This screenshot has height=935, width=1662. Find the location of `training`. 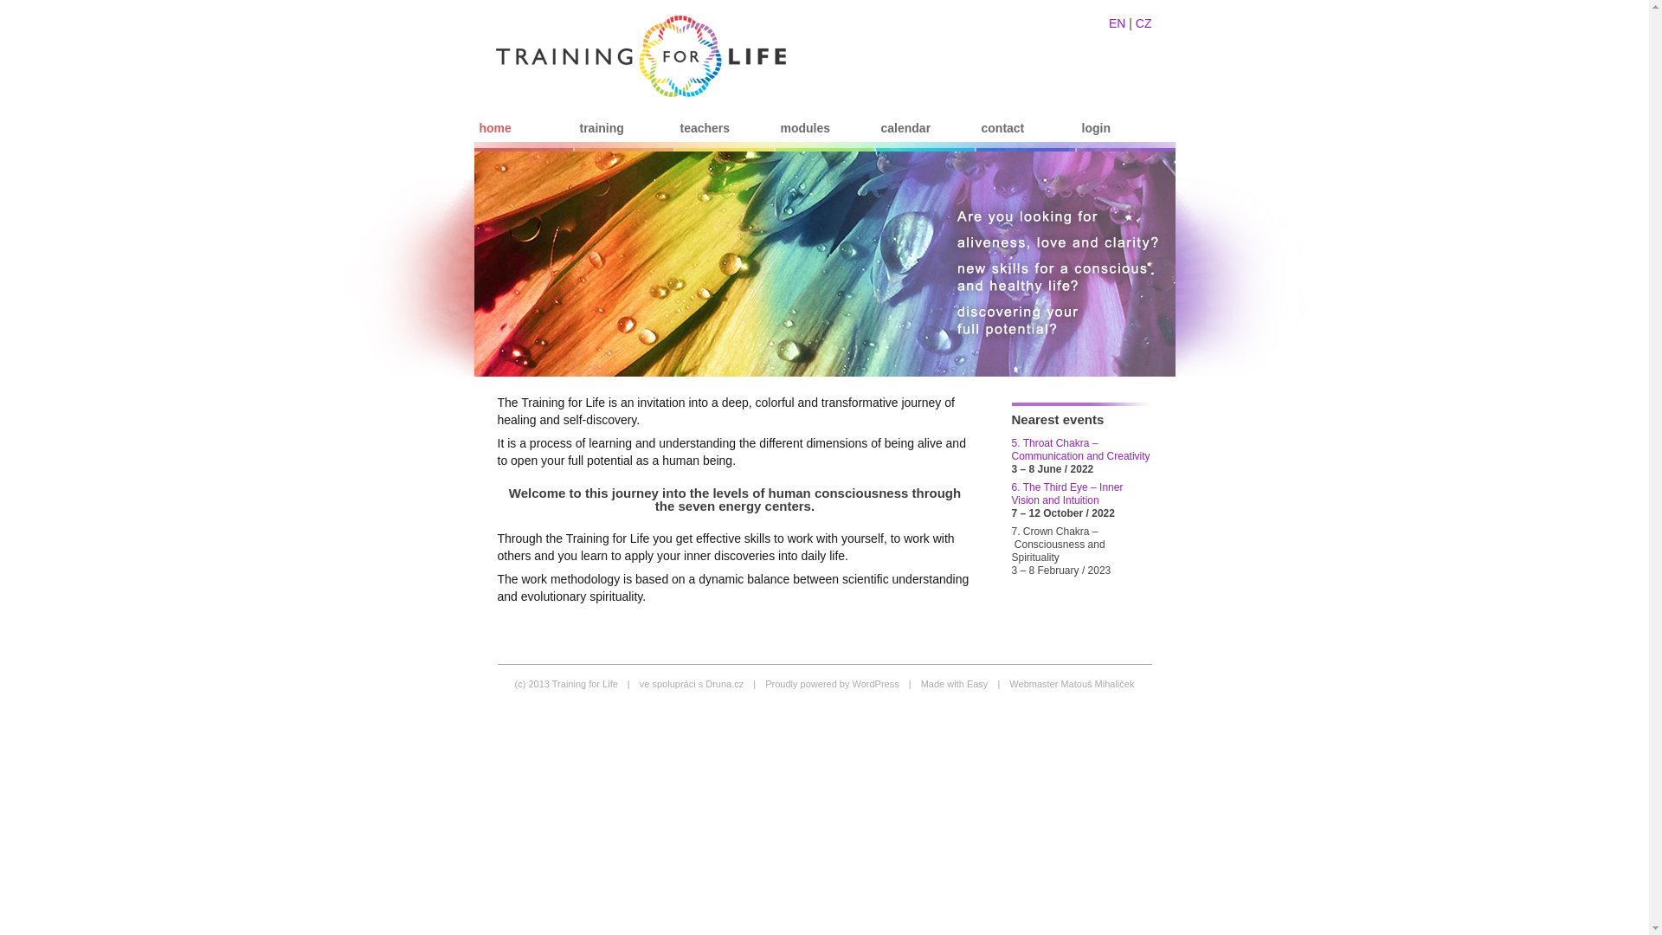

training is located at coordinates (599, 126).